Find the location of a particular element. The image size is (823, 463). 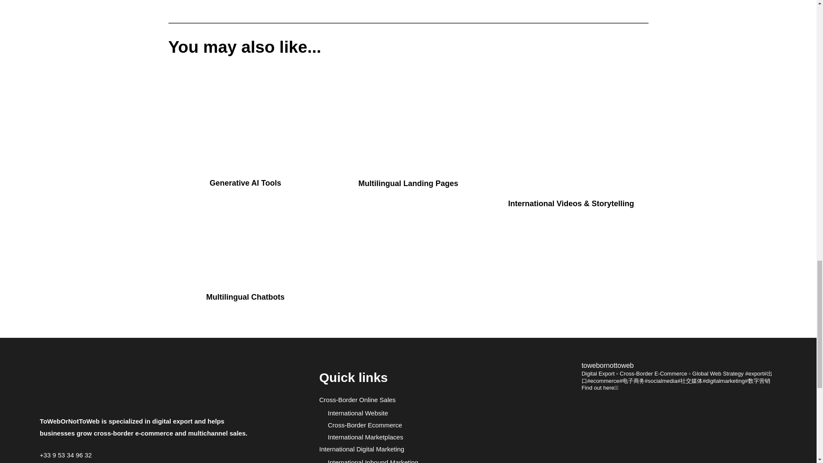

Generative AI Tools is located at coordinates (245, 183).